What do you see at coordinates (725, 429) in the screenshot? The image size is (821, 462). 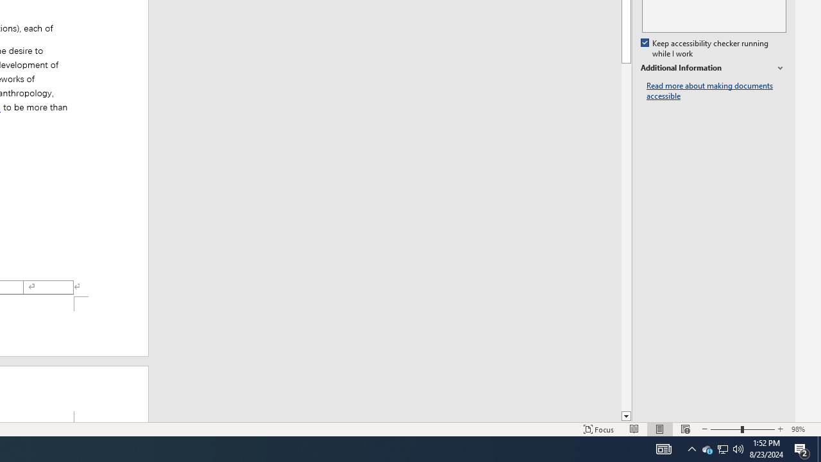 I see `Zoom Out` at bounding box center [725, 429].